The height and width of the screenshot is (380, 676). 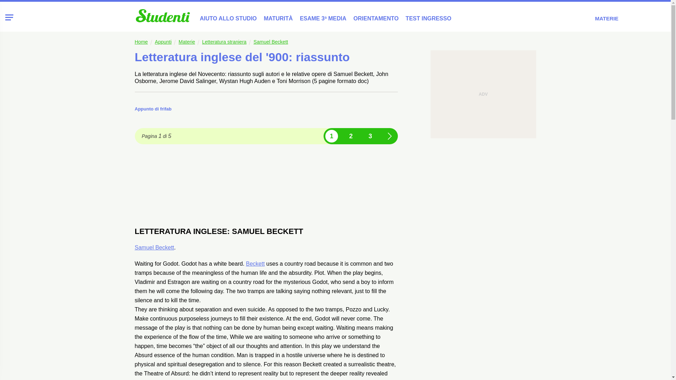 What do you see at coordinates (376, 18) in the screenshot?
I see `ORIENTAMENTO` at bounding box center [376, 18].